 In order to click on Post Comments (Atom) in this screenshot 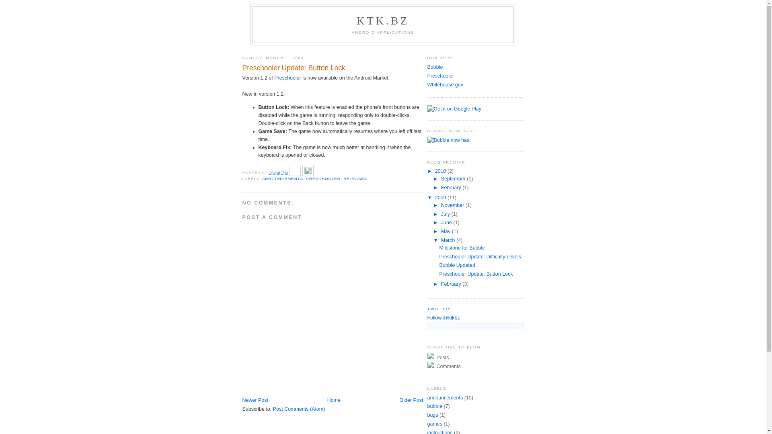, I will do `click(299, 409)`.